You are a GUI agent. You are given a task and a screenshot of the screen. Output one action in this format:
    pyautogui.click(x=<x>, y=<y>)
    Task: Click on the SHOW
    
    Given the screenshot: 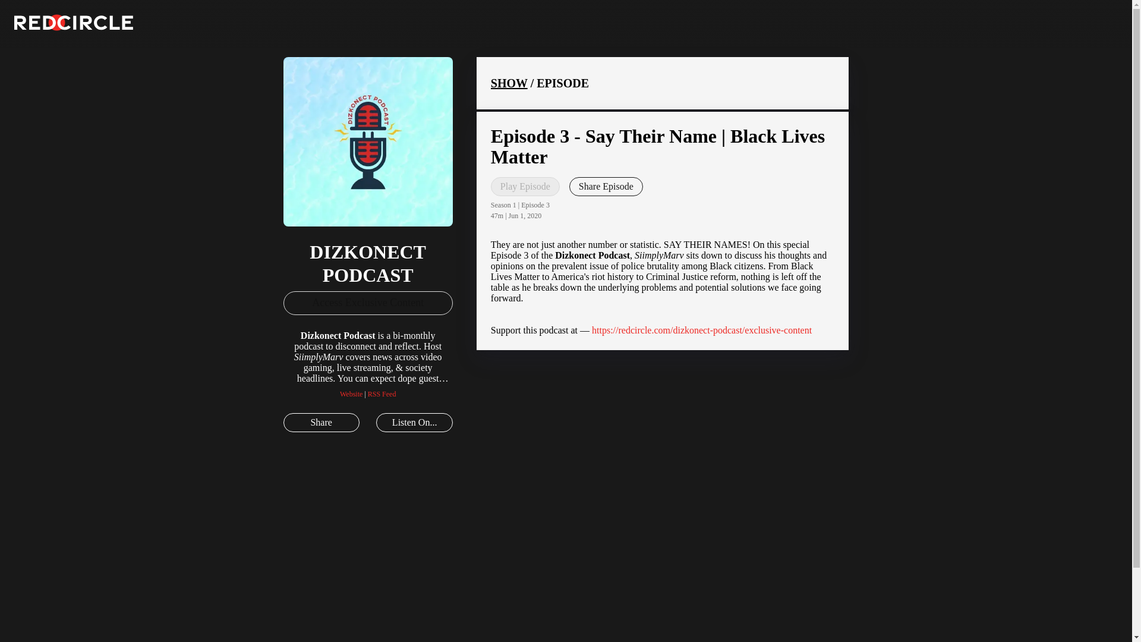 What is the action you would take?
    pyautogui.click(x=509, y=83)
    